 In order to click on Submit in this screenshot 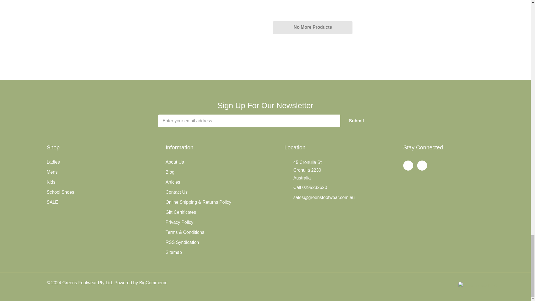, I will do `click(356, 121)`.